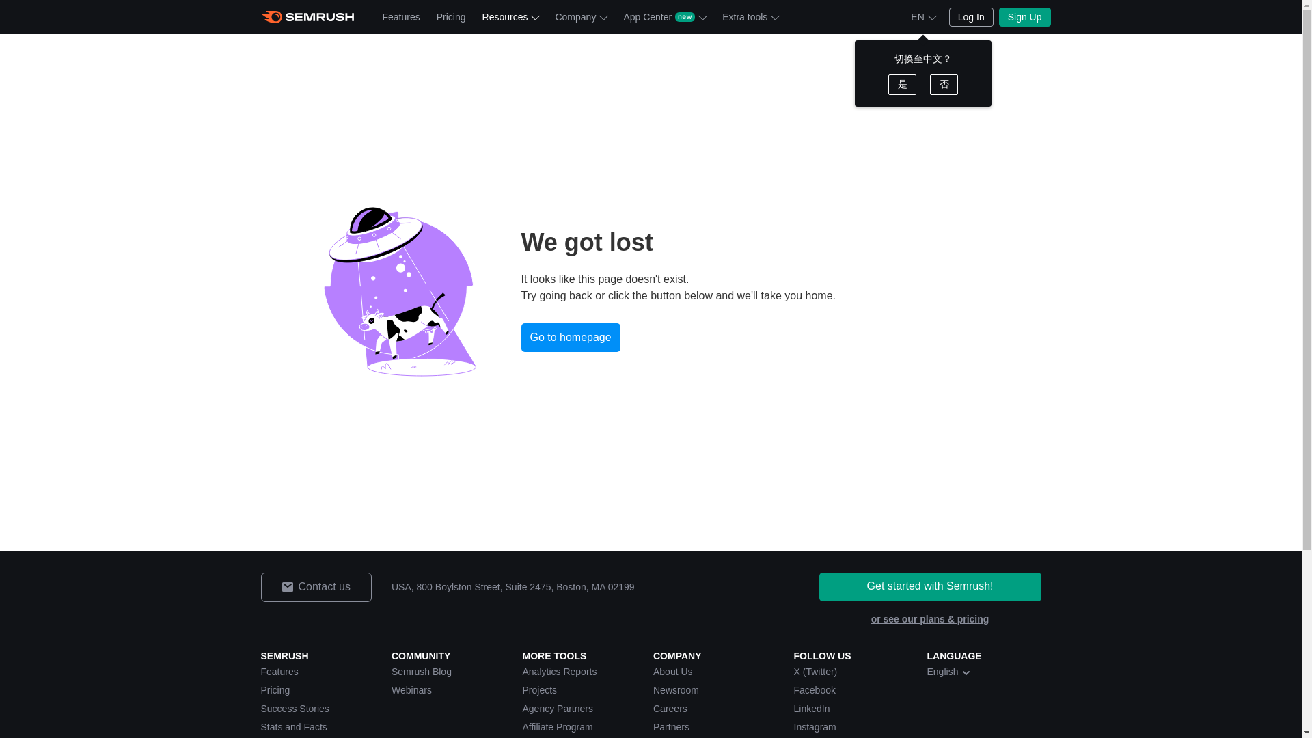 Image resolution: width=1312 pixels, height=738 pixels. I want to click on Resources, so click(510, 16).